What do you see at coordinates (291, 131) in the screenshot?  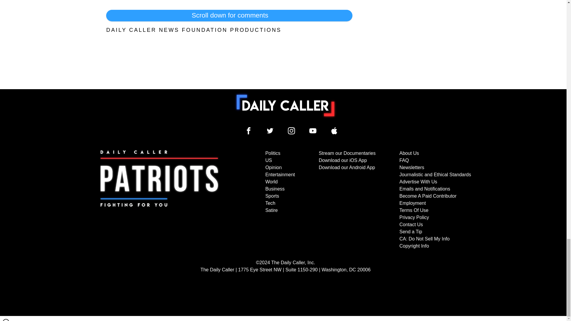 I see `Daily Caller Instagram` at bounding box center [291, 131].